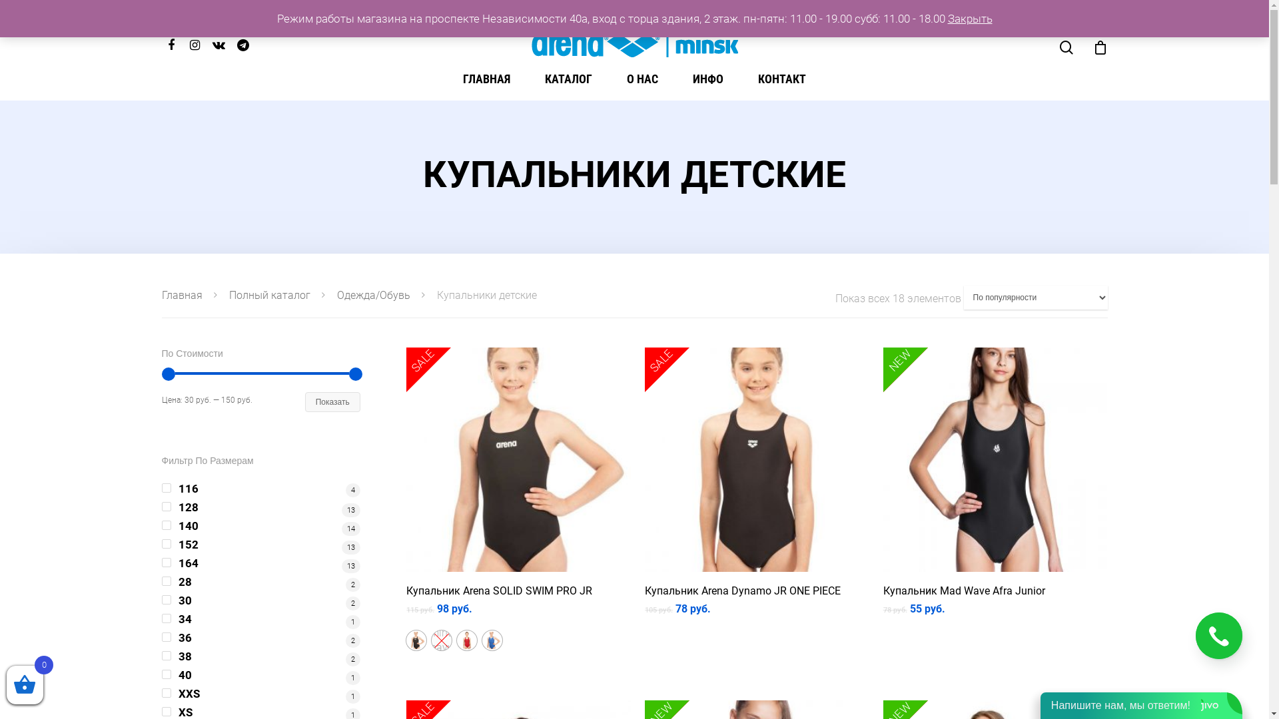  Describe the element at coordinates (260, 600) in the screenshot. I see `30` at that location.